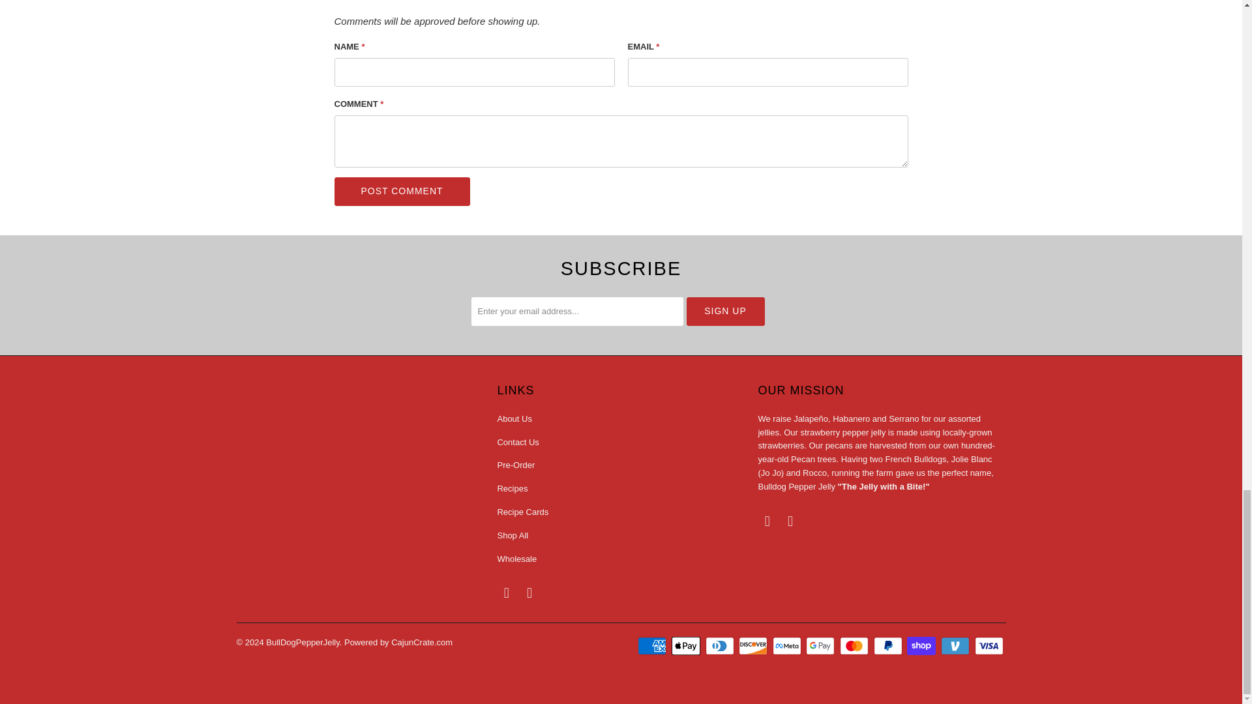  Describe the element at coordinates (721, 645) in the screenshot. I see `Diners Club` at that location.